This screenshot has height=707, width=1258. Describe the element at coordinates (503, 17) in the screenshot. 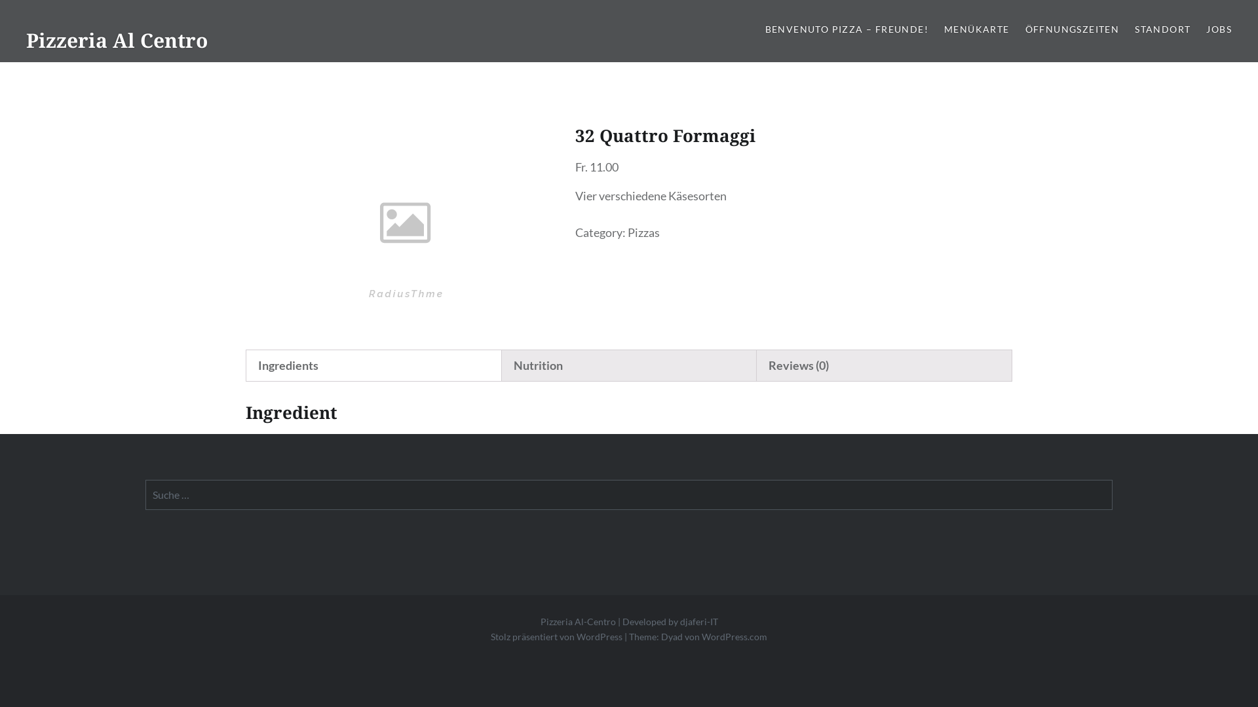

I see `Suche` at that location.